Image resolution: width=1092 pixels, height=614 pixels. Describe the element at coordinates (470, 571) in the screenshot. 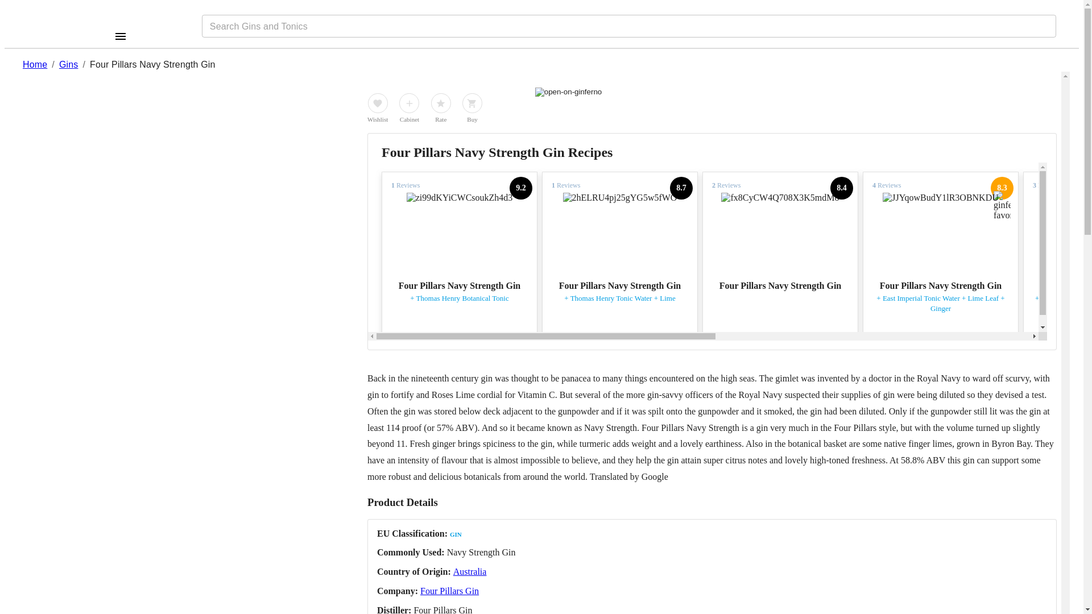

I see `Australia` at that location.